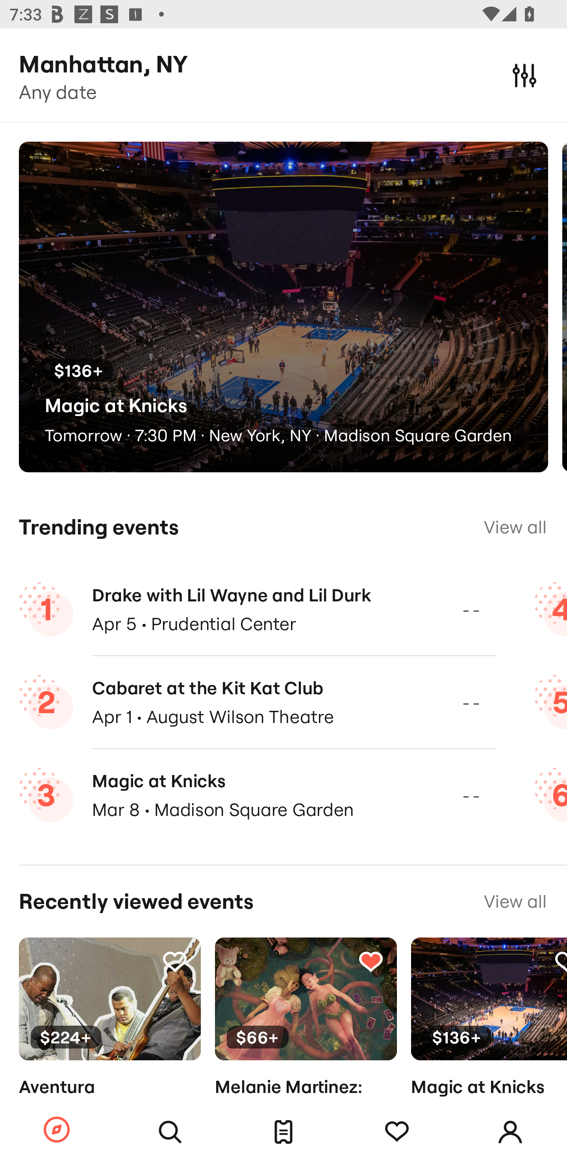 This screenshot has height=1165, width=567. I want to click on Filters, so click(524, 75).